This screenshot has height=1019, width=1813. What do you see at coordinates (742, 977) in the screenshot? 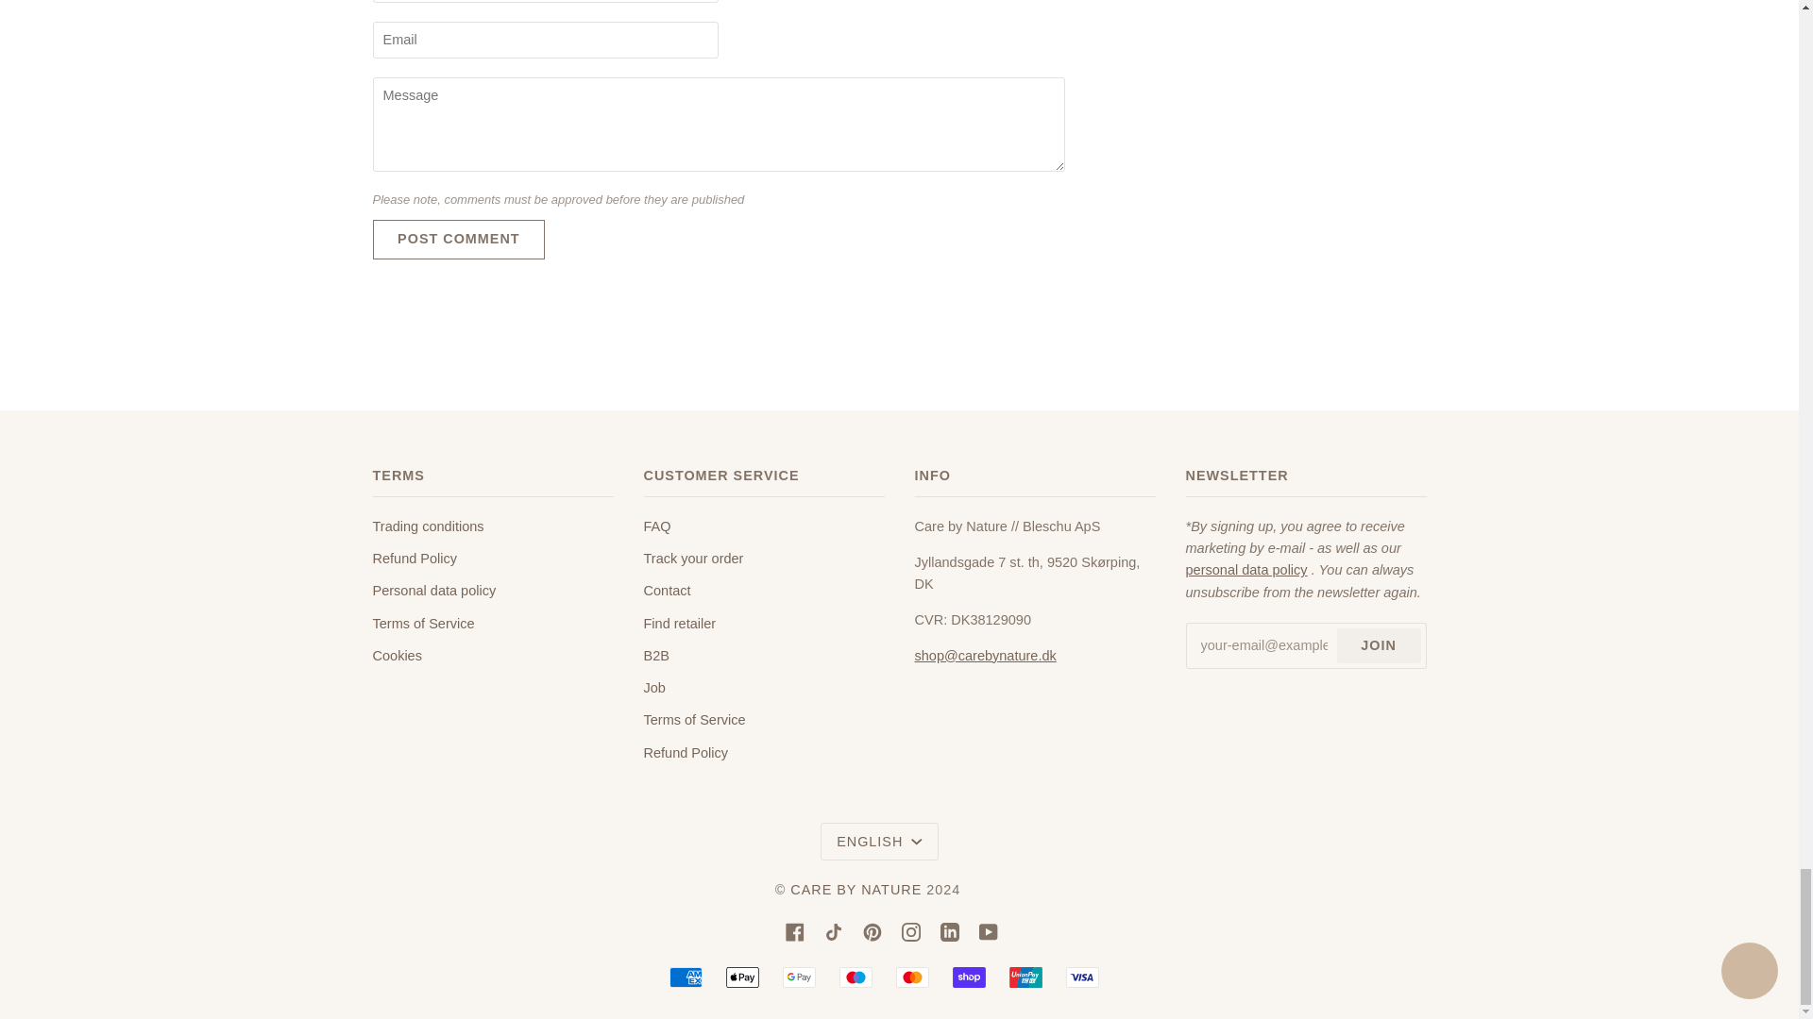
I see `APPLE PAY` at bounding box center [742, 977].